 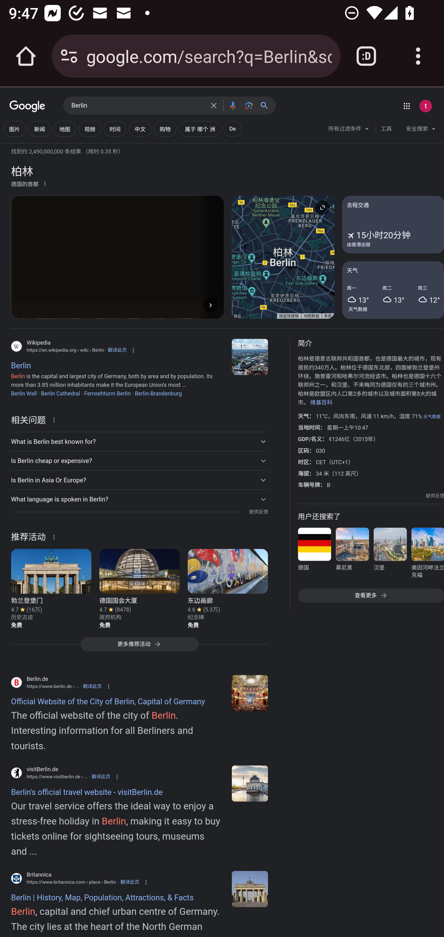 What do you see at coordinates (421, 130) in the screenshot?
I see `安全搜索` at bounding box center [421, 130].